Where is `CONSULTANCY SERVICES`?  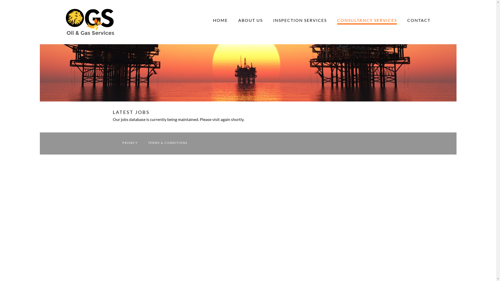
CONSULTANCY SERVICES is located at coordinates (367, 21).